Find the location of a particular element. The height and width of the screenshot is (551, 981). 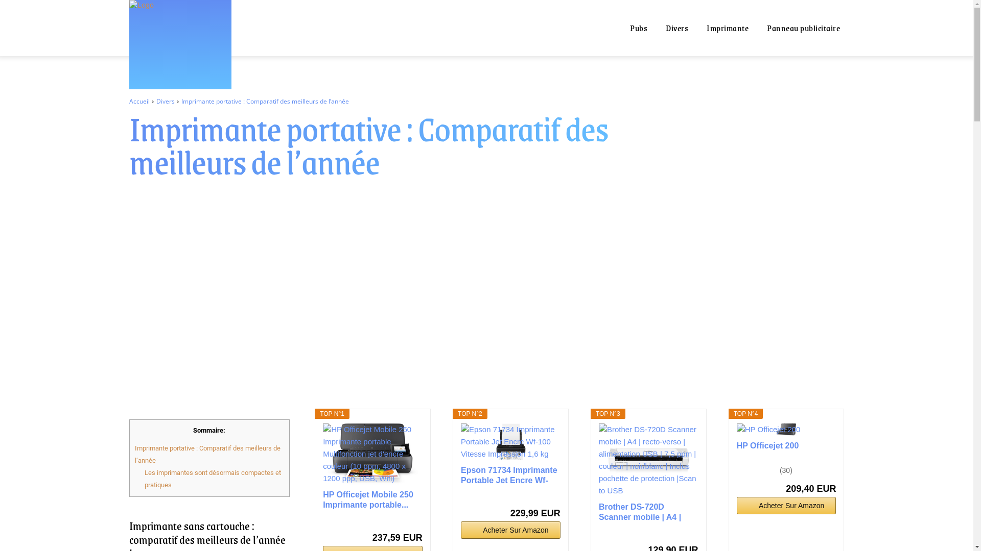

HP Officejet Mobile 250 Imprimante portable... is located at coordinates (373, 500).